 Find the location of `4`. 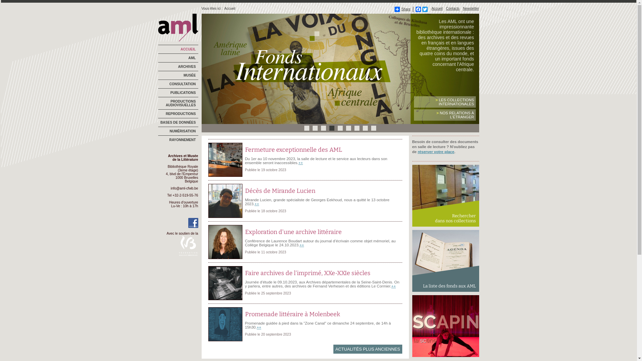

4 is located at coordinates (332, 128).